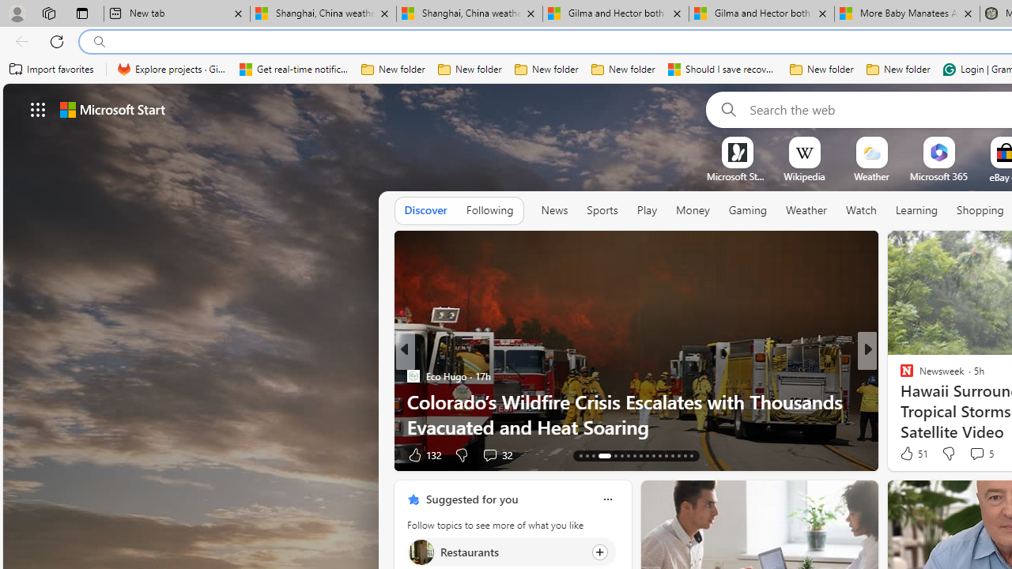 Image resolution: width=1012 pixels, height=569 pixels. I want to click on PsychLove, so click(900, 376).